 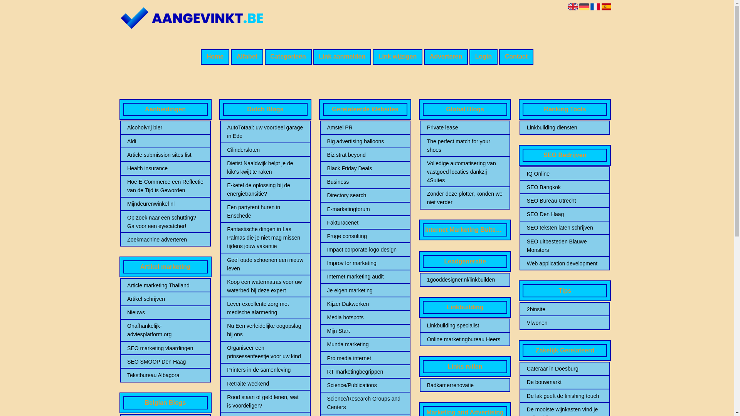 What do you see at coordinates (465, 385) in the screenshot?
I see `Badkamerrenovatie` at bounding box center [465, 385].